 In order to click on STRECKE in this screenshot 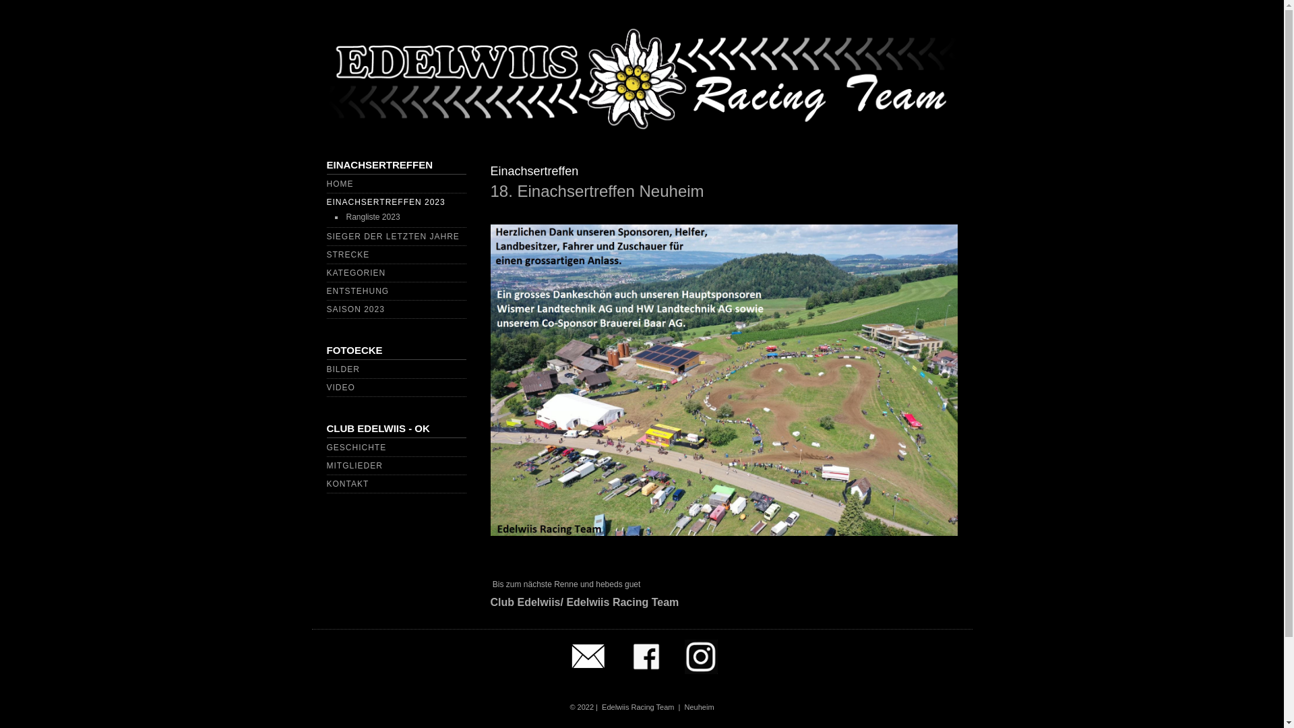, I will do `click(348, 255)`.